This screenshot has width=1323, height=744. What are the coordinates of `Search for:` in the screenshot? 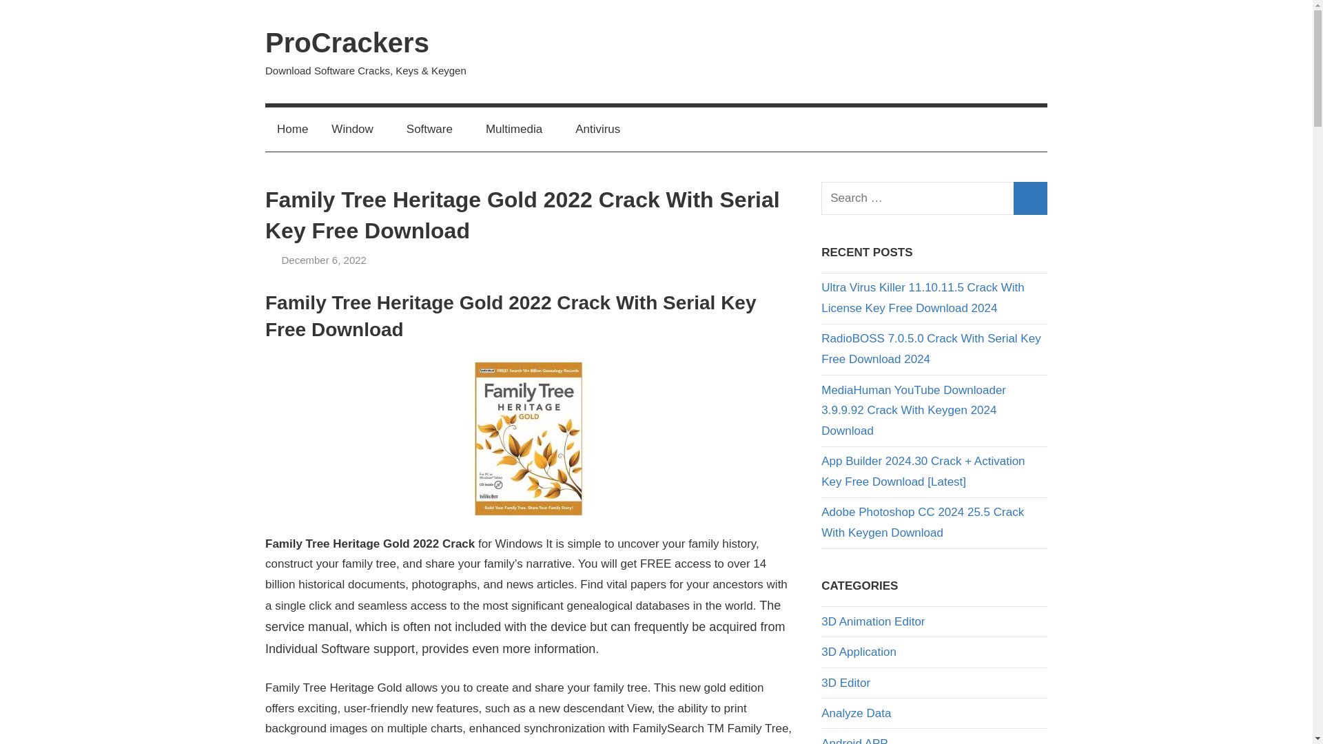 It's located at (934, 198).